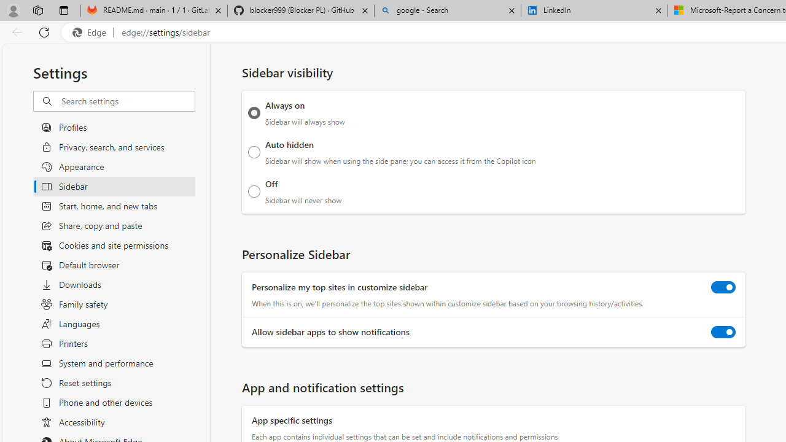 The height and width of the screenshot is (442, 786). What do you see at coordinates (594, 11) in the screenshot?
I see `LinkedIn` at bounding box center [594, 11].